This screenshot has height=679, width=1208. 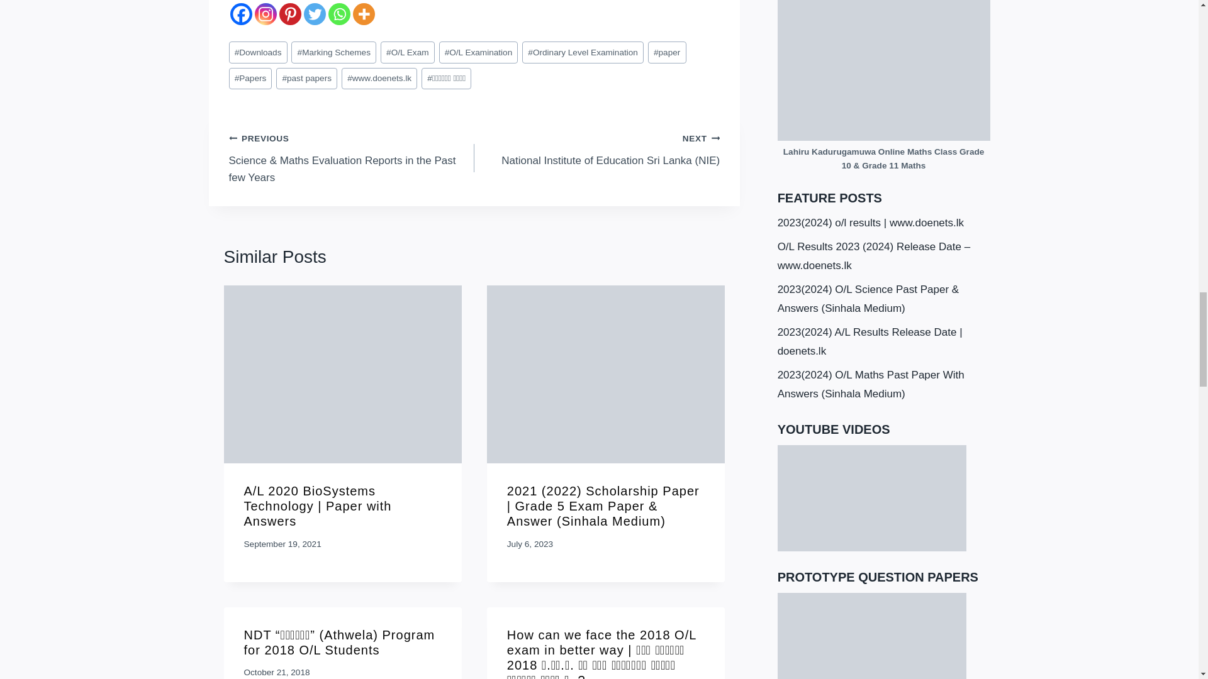 I want to click on Instagram, so click(x=265, y=14).